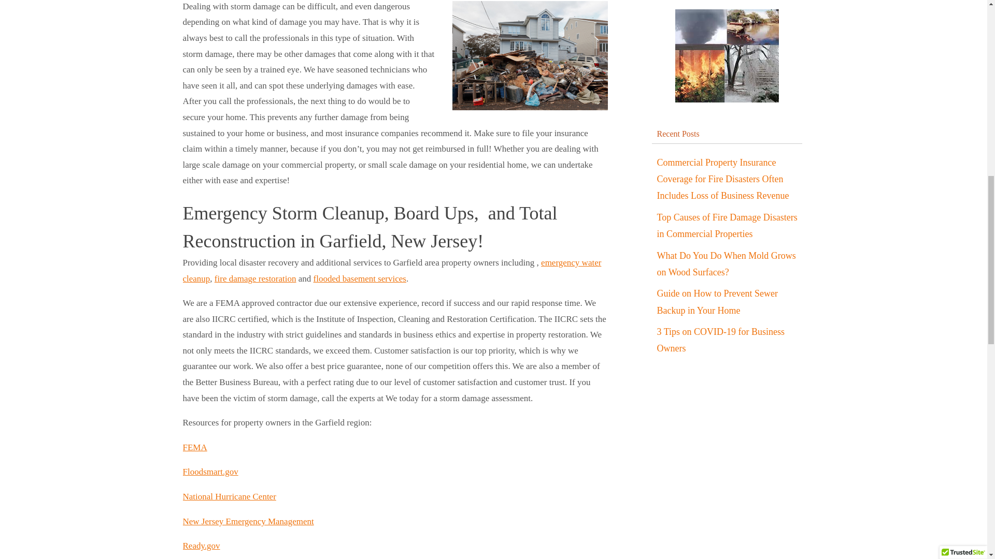 This screenshot has width=995, height=559. Describe the element at coordinates (391, 270) in the screenshot. I see `emergency water cleanup` at that location.